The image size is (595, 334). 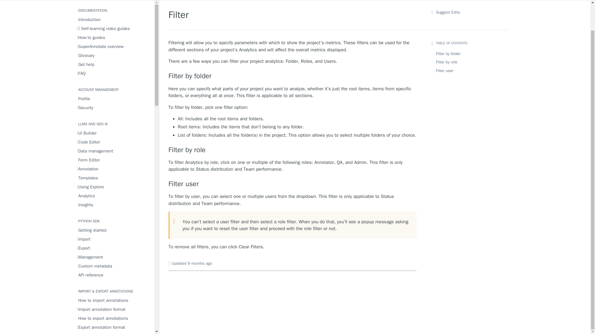 I want to click on Get help, so click(x=113, y=64).